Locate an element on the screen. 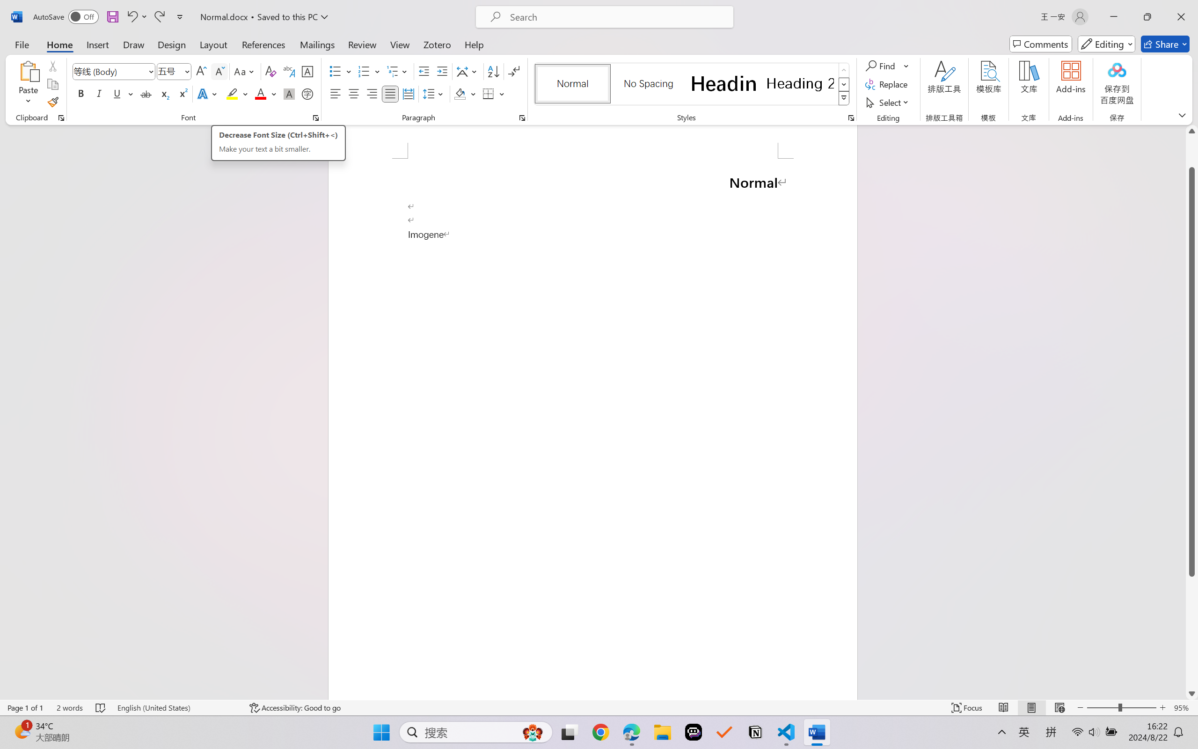  Character Border is located at coordinates (308, 71).